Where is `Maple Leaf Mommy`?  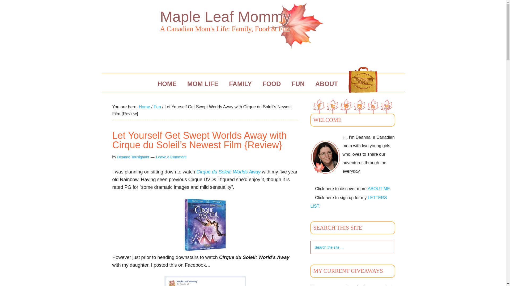 Maple Leaf Mommy is located at coordinates (225, 16).